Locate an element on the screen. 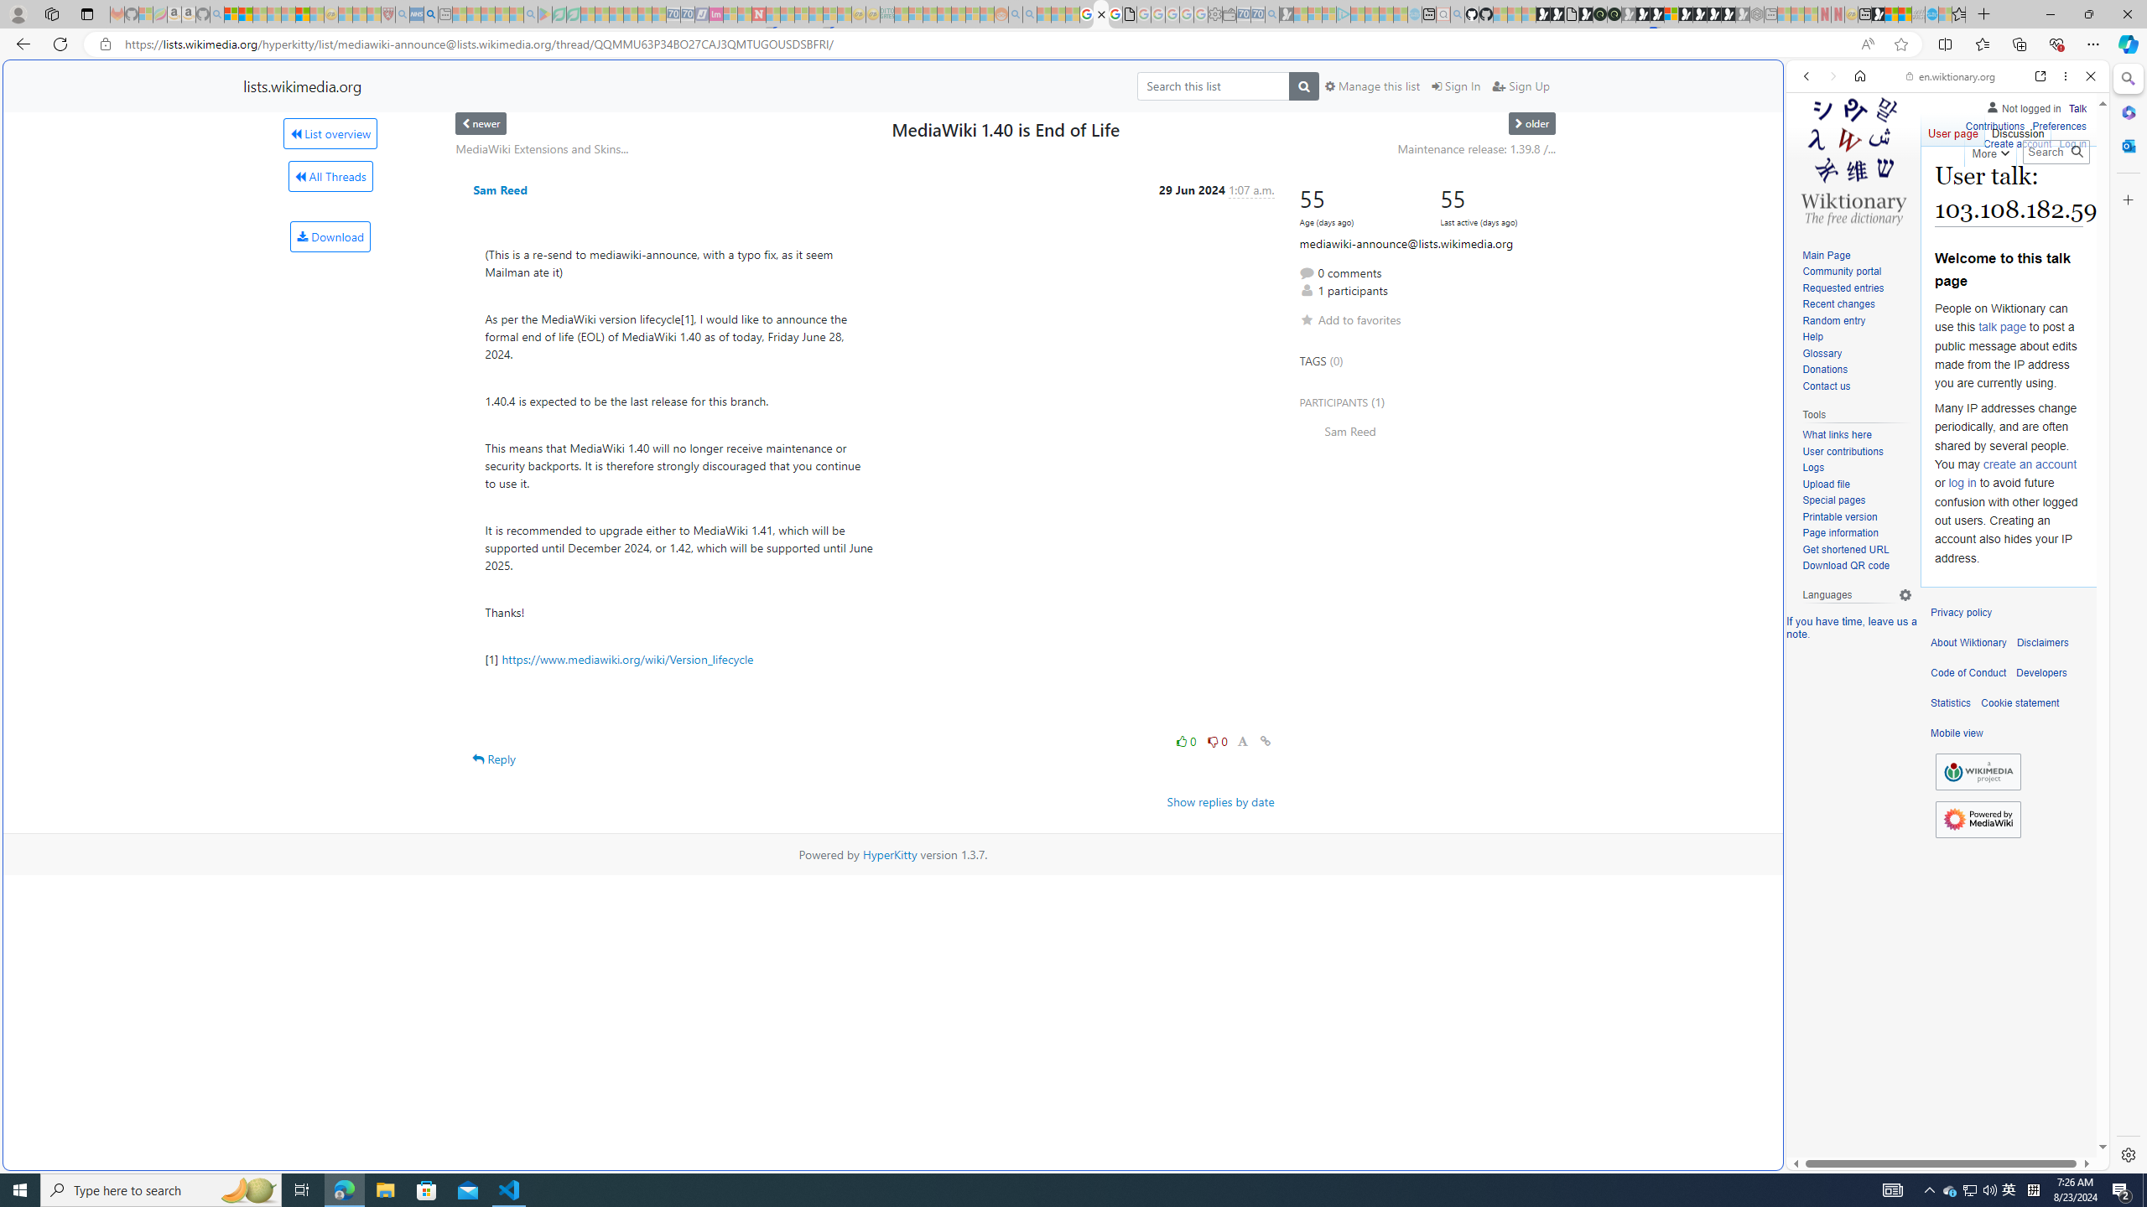 The width and height of the screenshot is (2147, 1207). Preferences is located at coordinates (2058, 124).